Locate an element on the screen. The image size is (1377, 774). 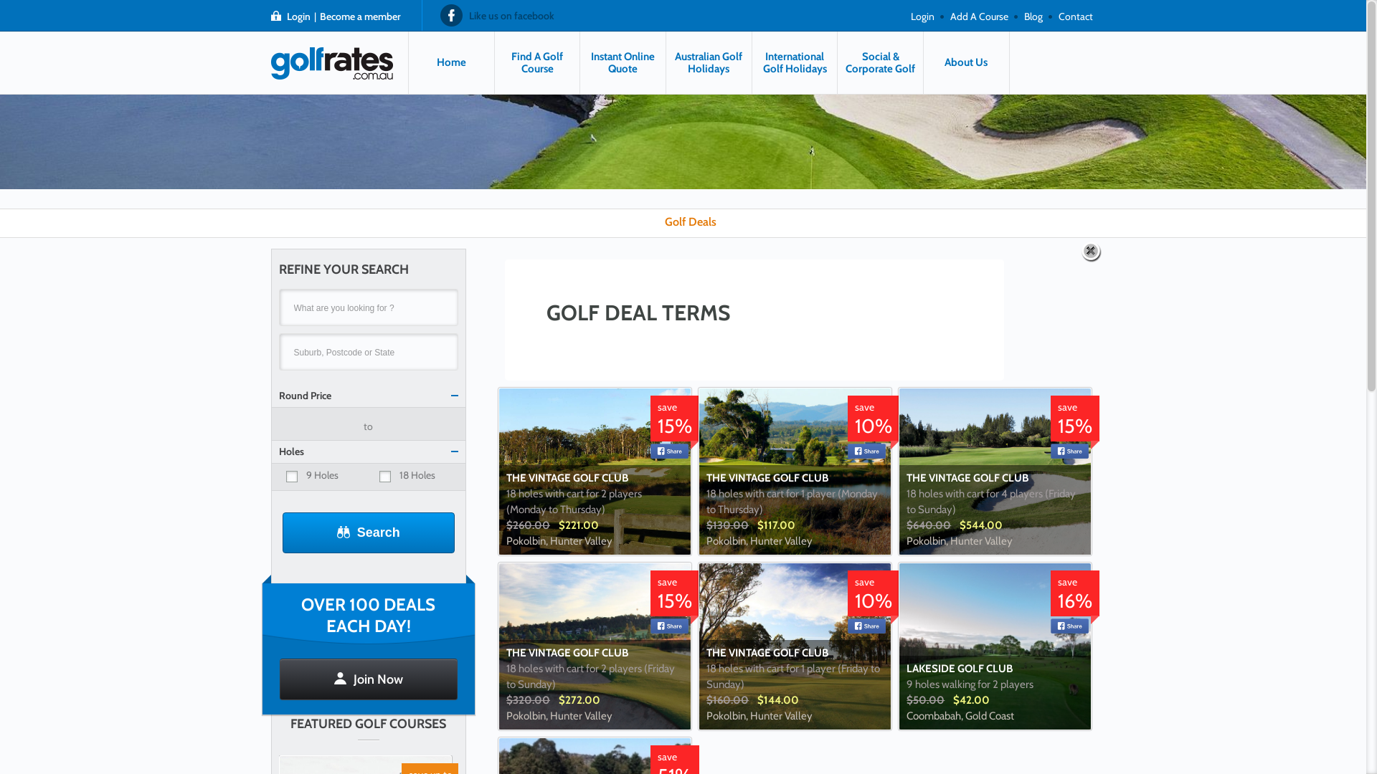
Instant Online Quote is located at coordinates (623, 63).